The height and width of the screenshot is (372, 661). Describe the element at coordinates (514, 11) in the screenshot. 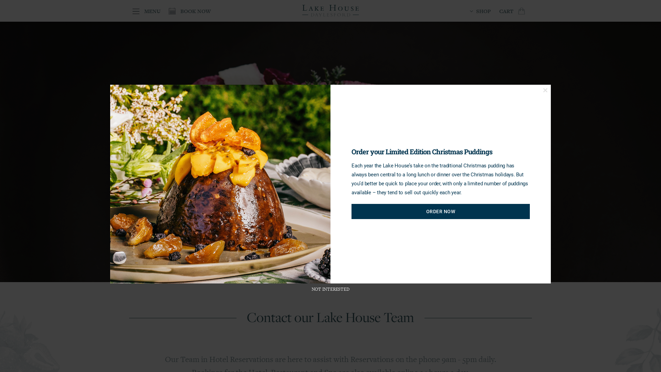

I see `CART` at that location.